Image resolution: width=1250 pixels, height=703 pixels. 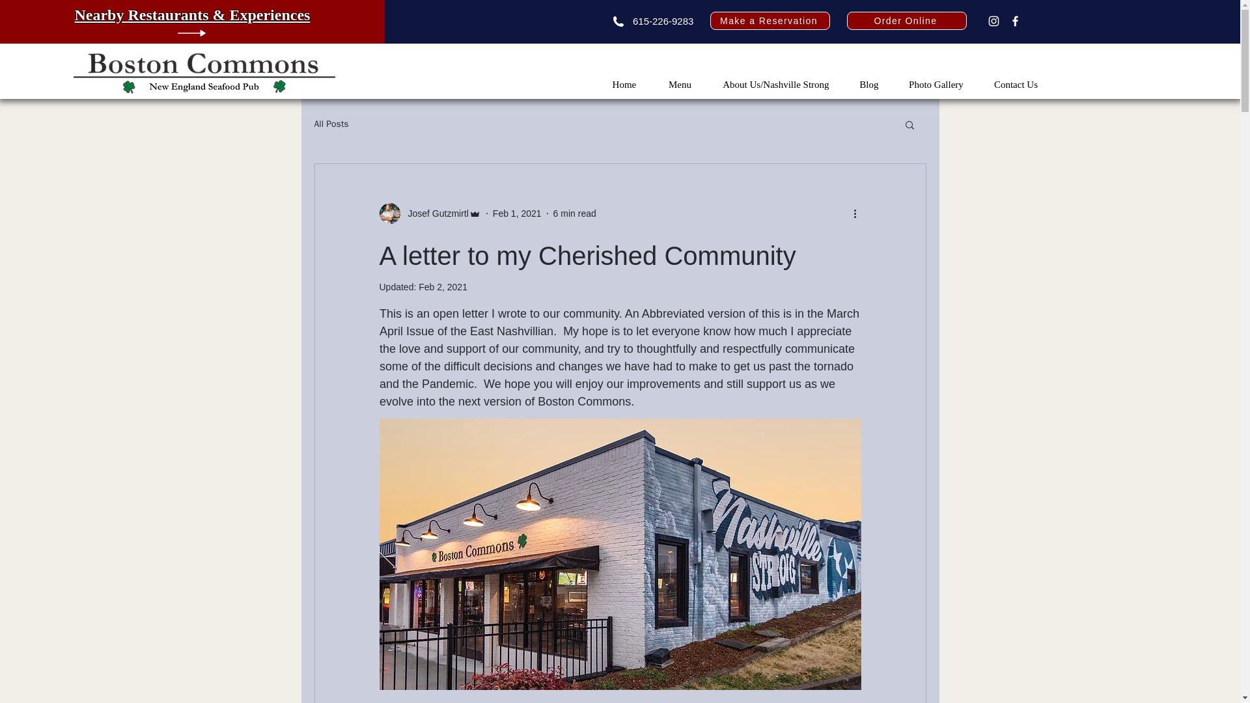 I want to click on Josef  Gutzmirtl, so click(x=434, y=214).